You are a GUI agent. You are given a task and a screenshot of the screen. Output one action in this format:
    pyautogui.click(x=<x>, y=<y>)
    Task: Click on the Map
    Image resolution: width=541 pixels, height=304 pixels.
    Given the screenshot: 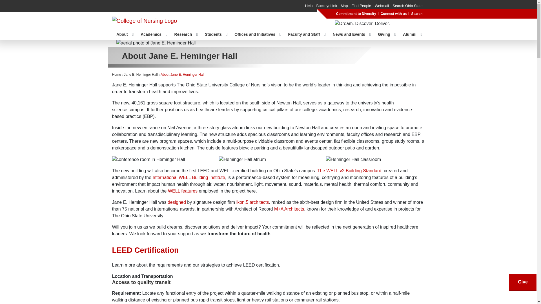 What is the action you would take?
    pyautogui.click(x=344, y=6)
    